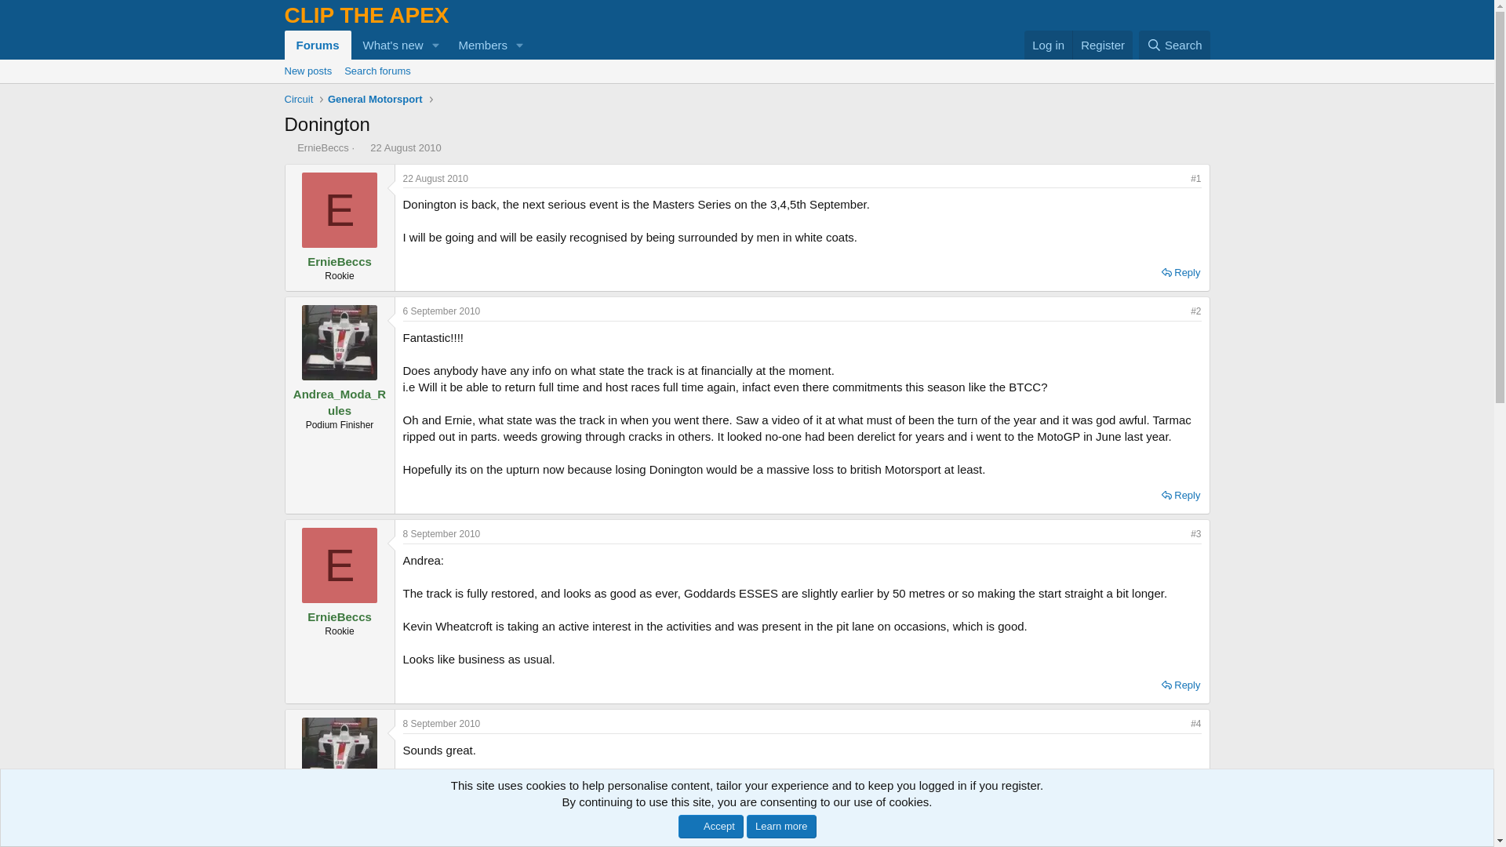  What do you see at coordinates (307, 71) in the screenshot?
I see `New posts` at bounding box center [307, 71].